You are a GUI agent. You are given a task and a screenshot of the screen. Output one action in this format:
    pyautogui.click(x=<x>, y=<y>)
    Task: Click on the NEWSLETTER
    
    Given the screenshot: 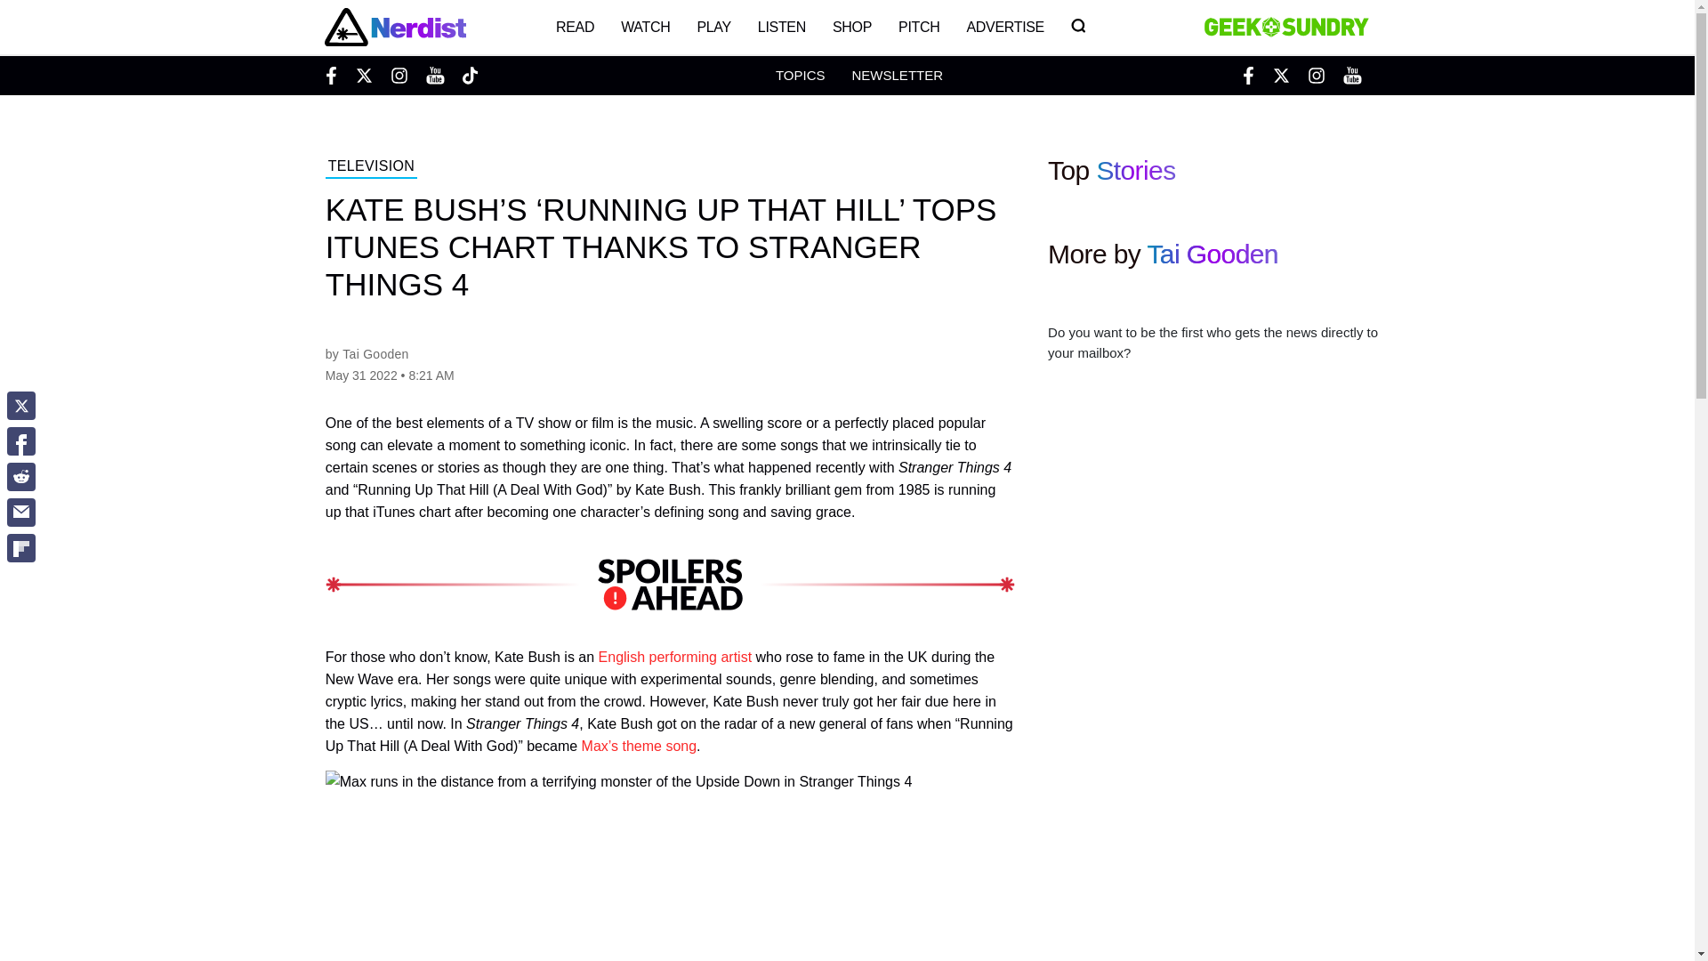 What is the action you would take?
    pyautogui.click(x=897, y=75)
    